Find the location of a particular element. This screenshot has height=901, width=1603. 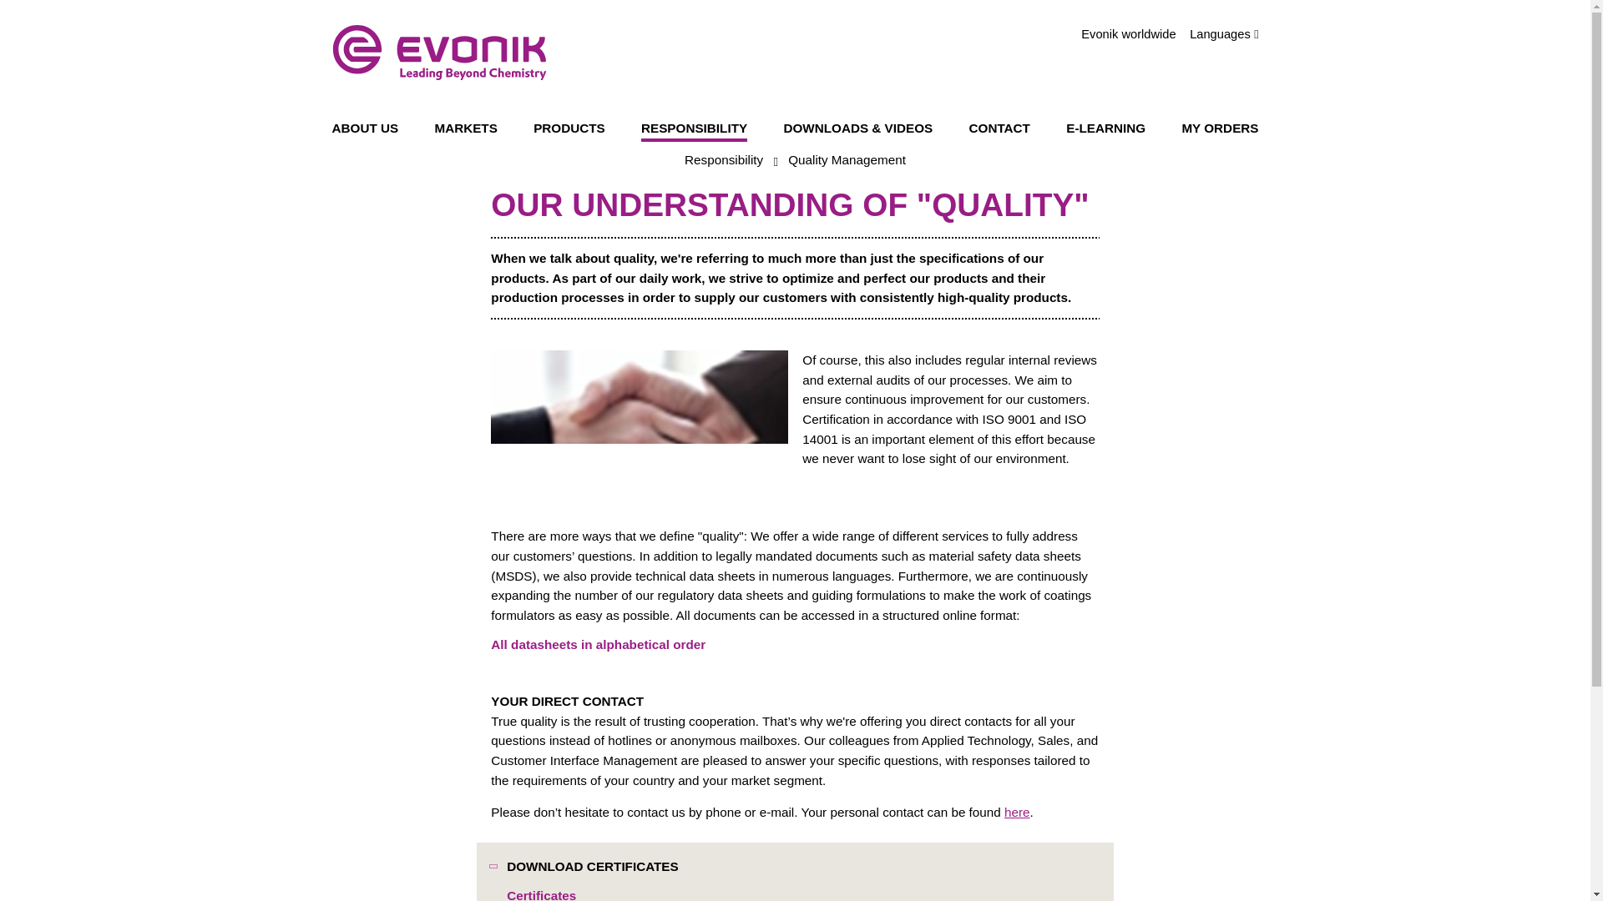

MARKETS is located at coordinates (466, 130).